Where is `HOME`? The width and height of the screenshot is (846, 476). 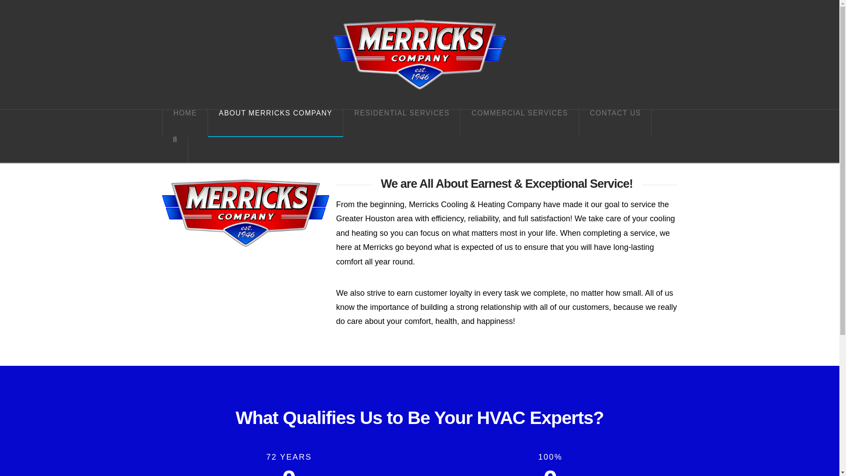 HOME is located at coordinates (185, 123).